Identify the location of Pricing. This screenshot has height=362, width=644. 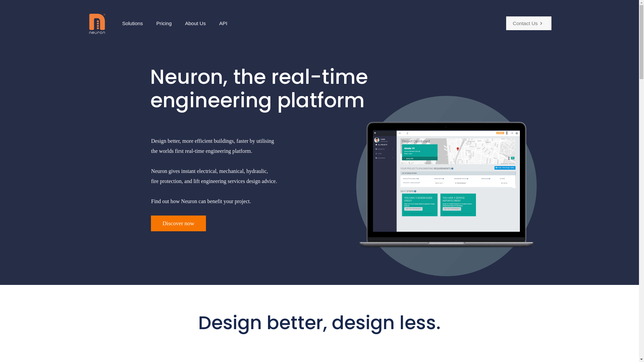
(164, 23).